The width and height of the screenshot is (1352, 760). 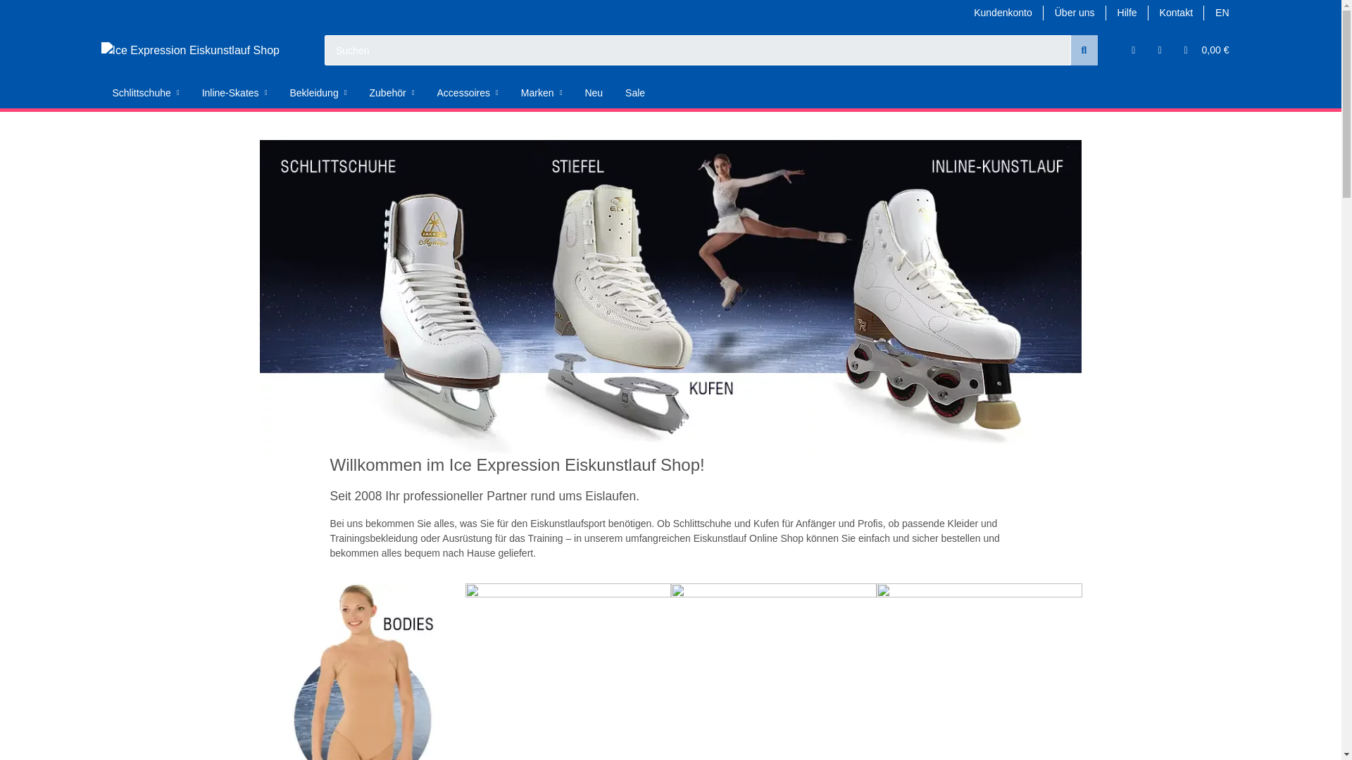 I want to click on Kundenservice, so click(x=1176, y=13).